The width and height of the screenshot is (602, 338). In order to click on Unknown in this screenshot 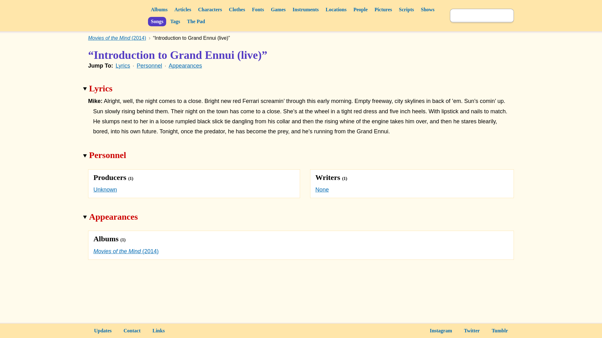, I will do `click(105, 190)`.